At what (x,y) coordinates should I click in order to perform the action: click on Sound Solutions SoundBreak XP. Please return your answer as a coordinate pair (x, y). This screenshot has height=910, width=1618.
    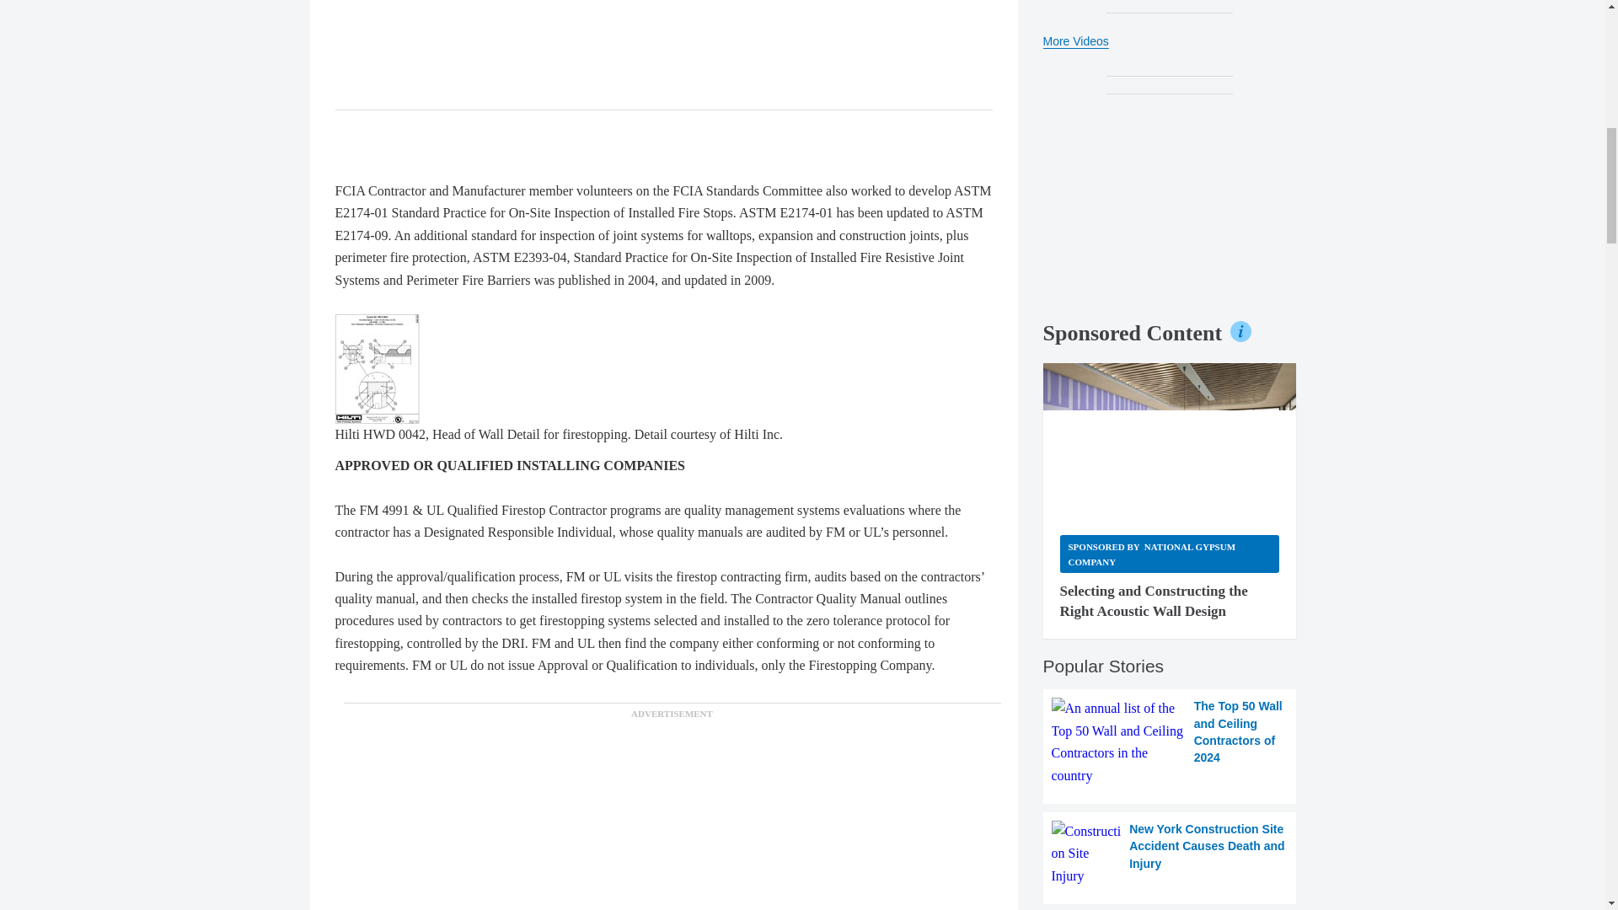
    Looking at the image, I should click on (1170, 440).